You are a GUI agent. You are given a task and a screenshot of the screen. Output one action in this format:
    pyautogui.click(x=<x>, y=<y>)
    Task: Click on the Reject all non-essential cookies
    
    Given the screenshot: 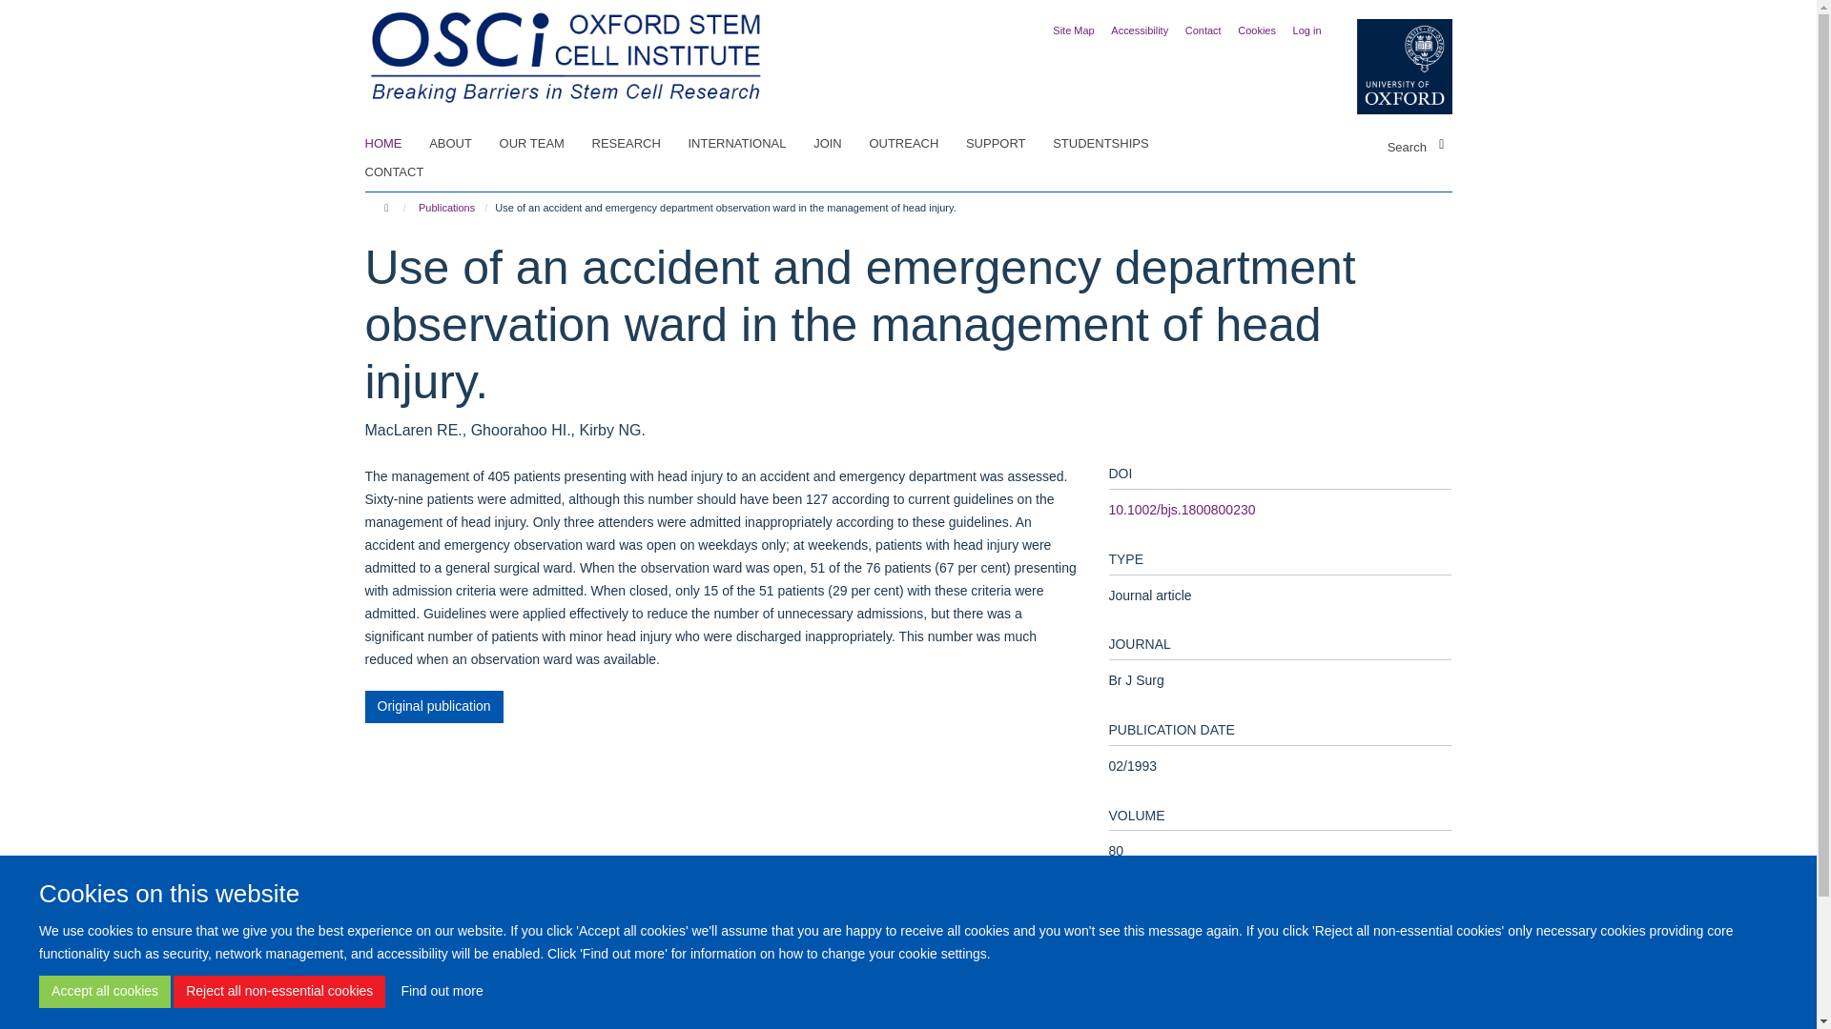 What is the action you would take?
    pyautogui.click(x=278, y=991)
    